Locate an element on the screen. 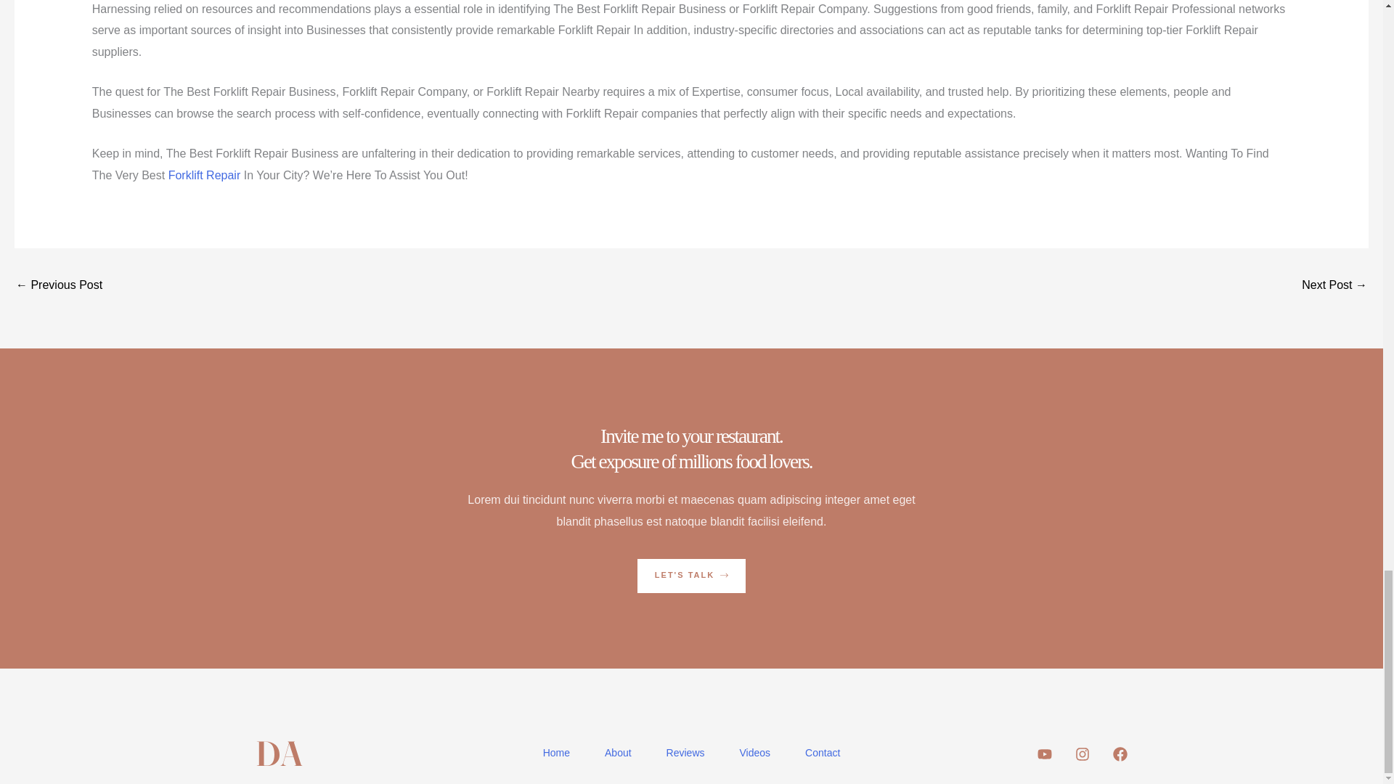 The width and height of the screenshot is (1394, 784). Videos is located at coordinates (755, 753).